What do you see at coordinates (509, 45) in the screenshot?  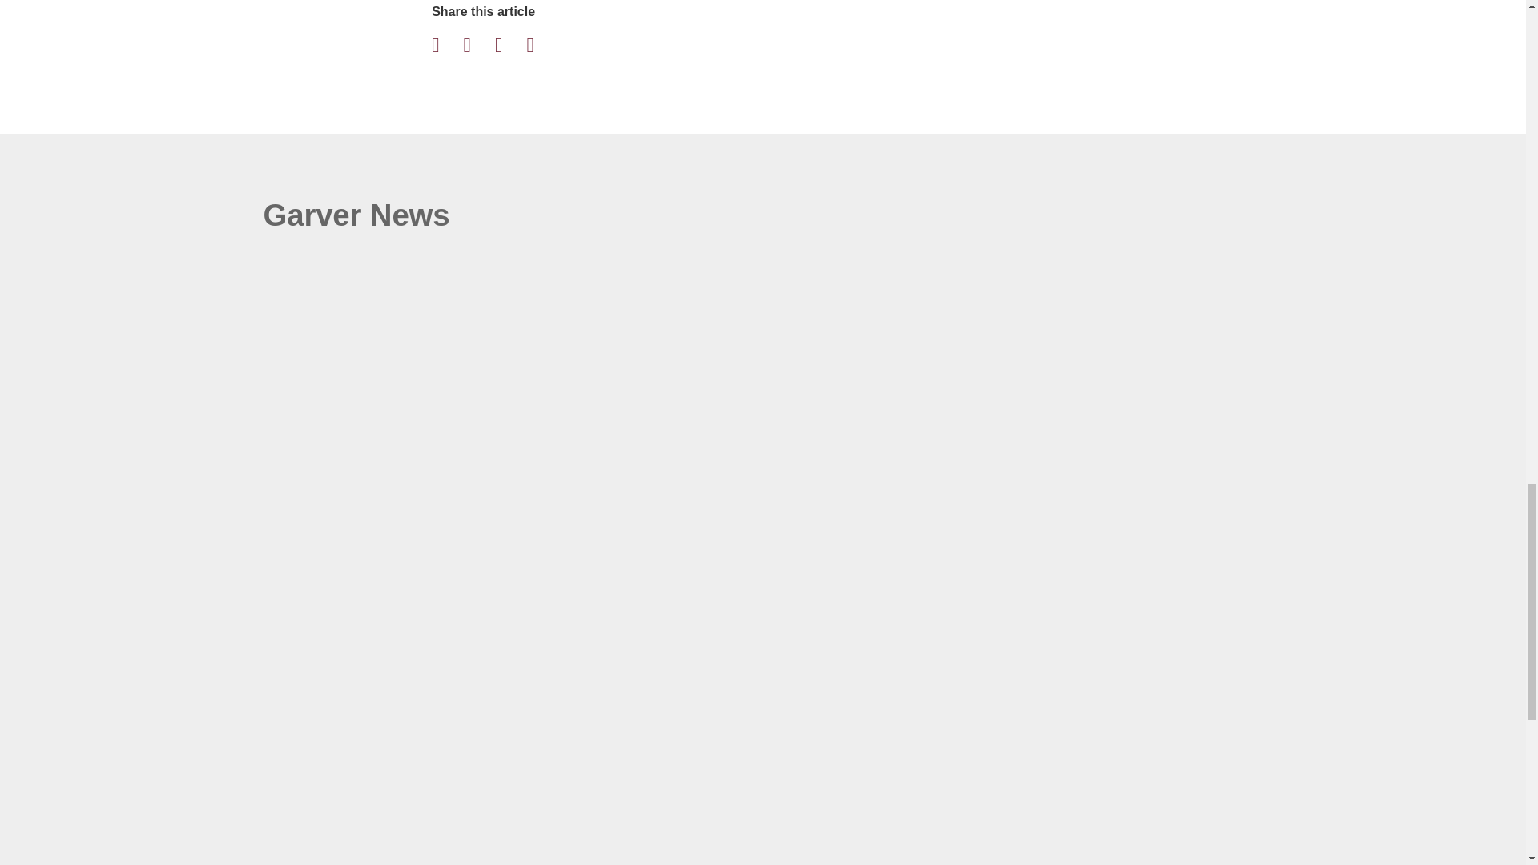 I see `Share on LinkedIn` at bounding box center [509, 45].